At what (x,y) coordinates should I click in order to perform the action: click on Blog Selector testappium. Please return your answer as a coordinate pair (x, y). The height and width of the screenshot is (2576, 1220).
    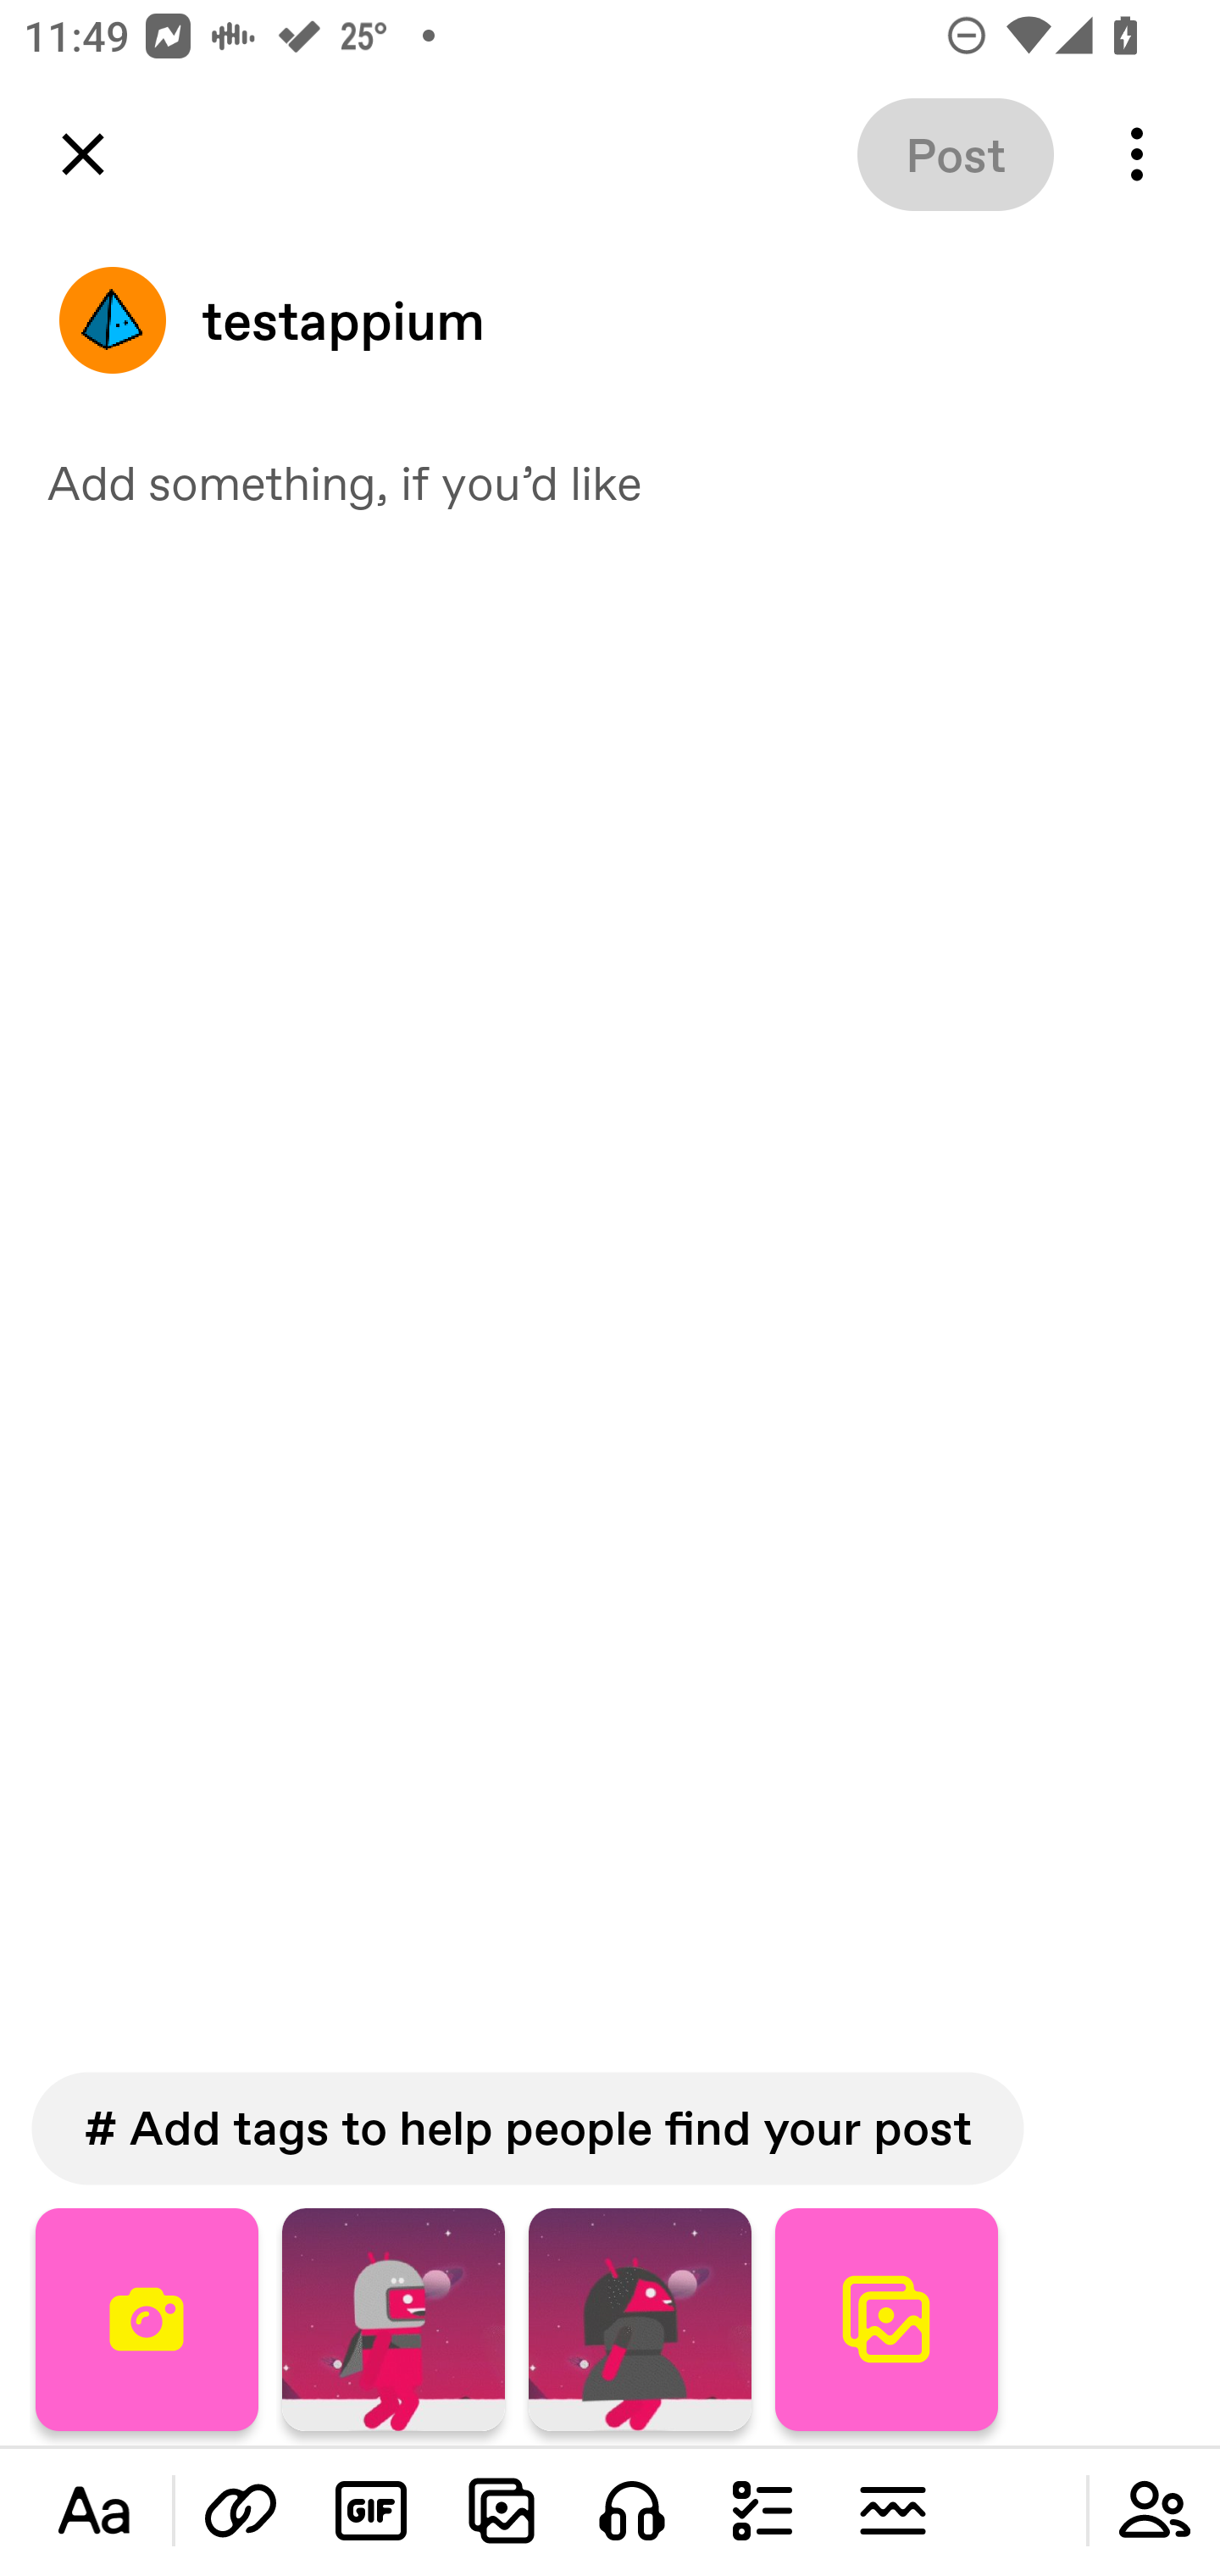
    Looking at the image, I should click on (610, 320).